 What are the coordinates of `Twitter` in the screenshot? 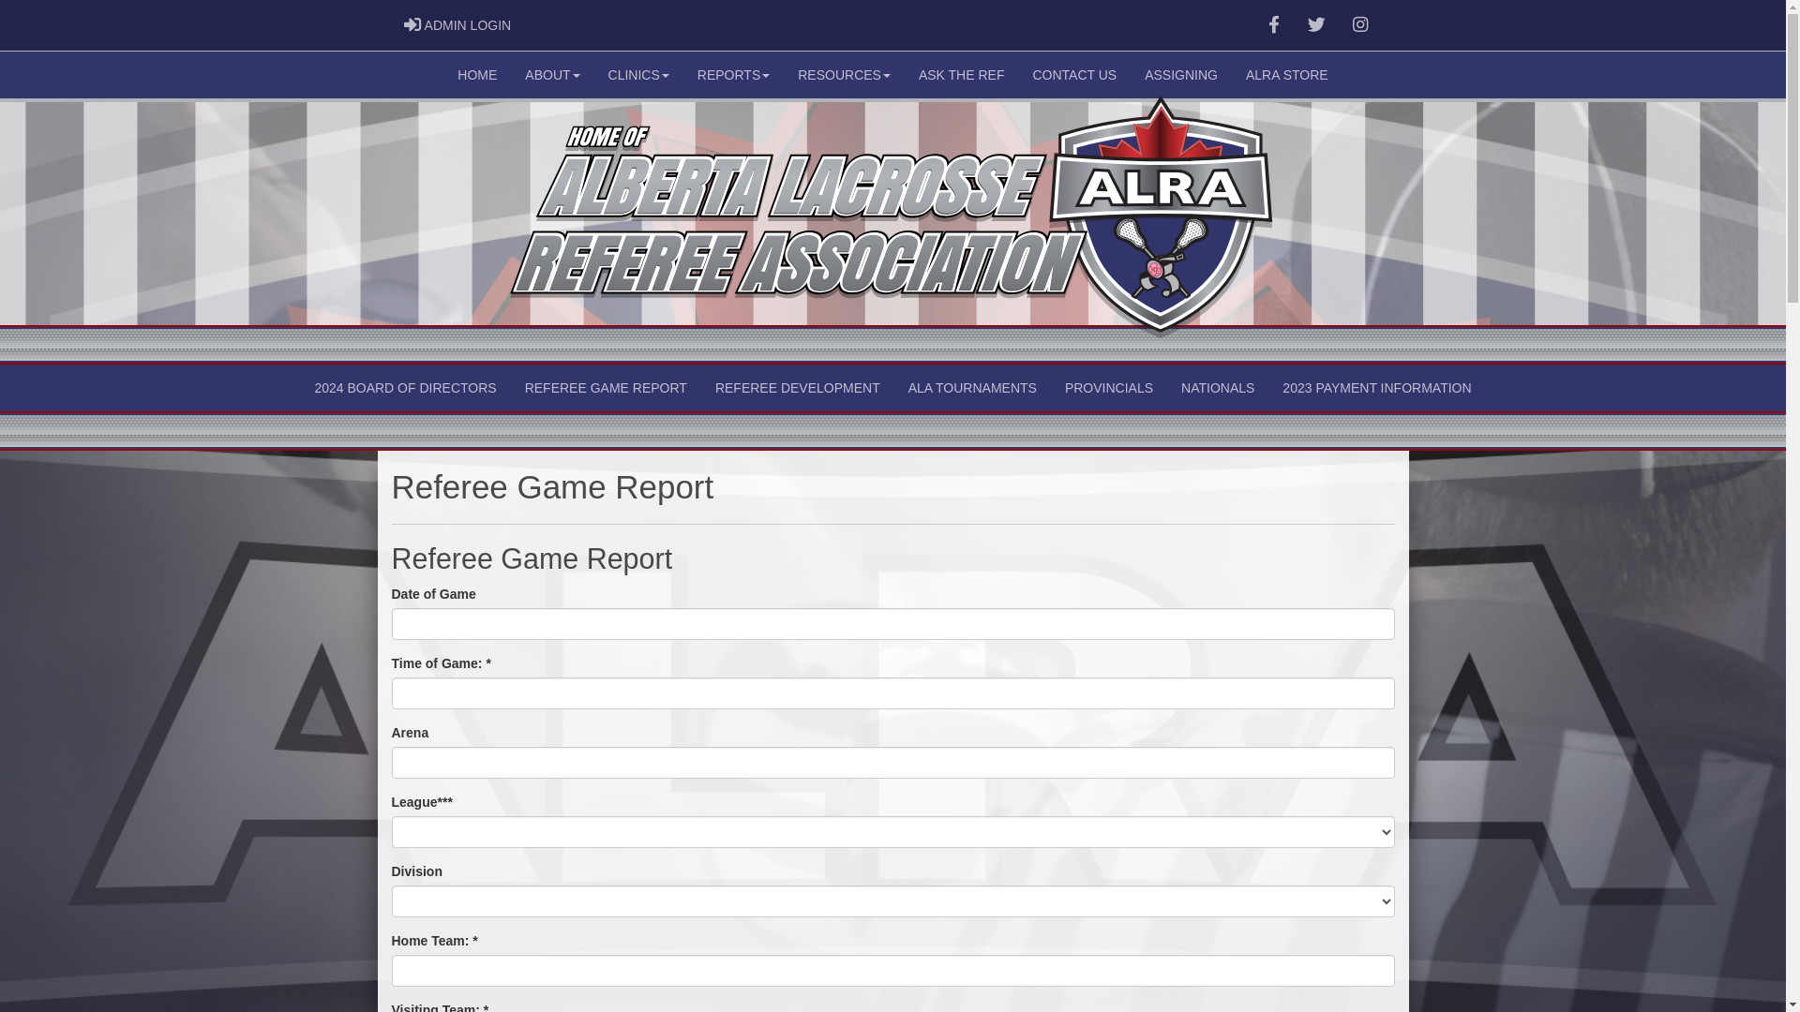 It's located at (1316, 25).